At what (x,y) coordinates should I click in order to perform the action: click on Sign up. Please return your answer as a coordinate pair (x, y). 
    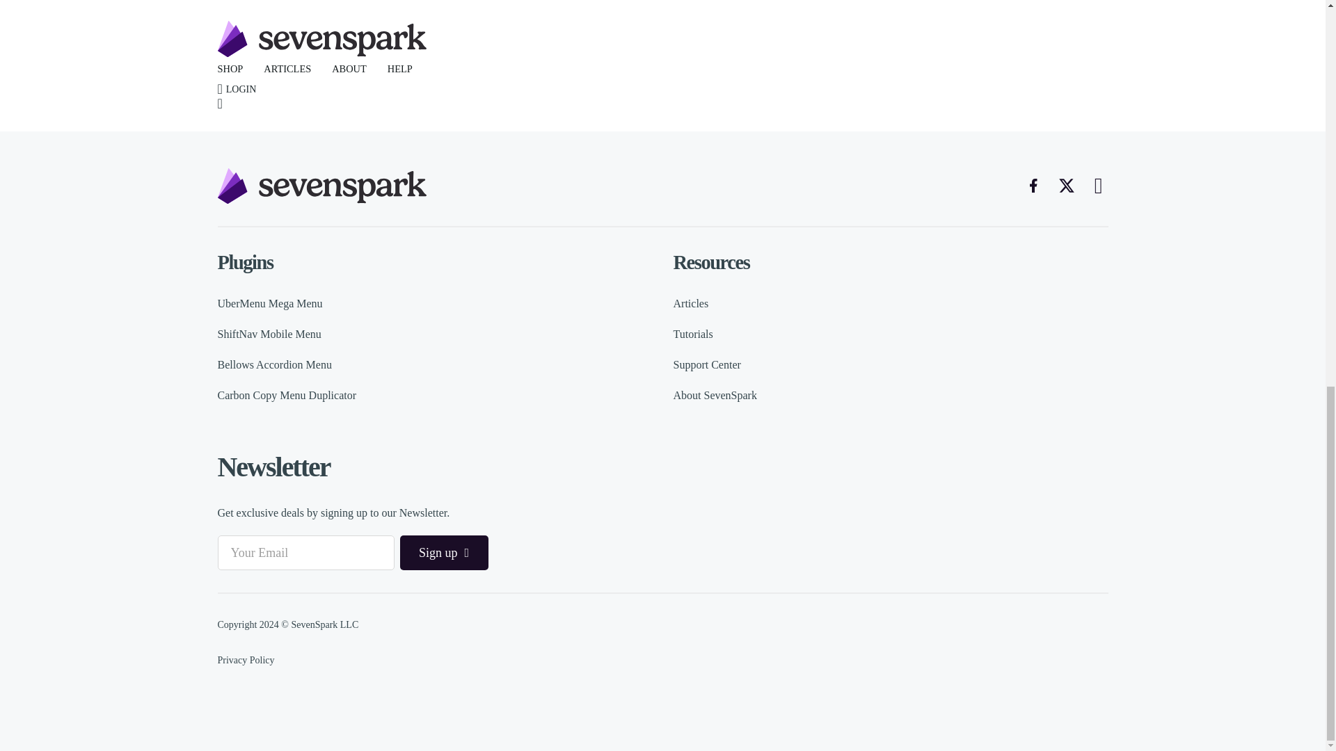
    Looking at the image, I should click on (443, 552).